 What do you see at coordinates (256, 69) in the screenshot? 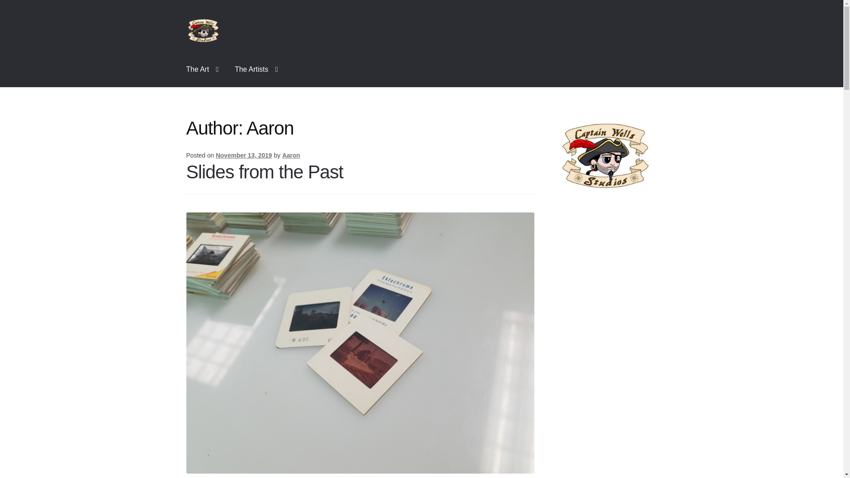
I see `The Artists` at bounding box center [256, 69].